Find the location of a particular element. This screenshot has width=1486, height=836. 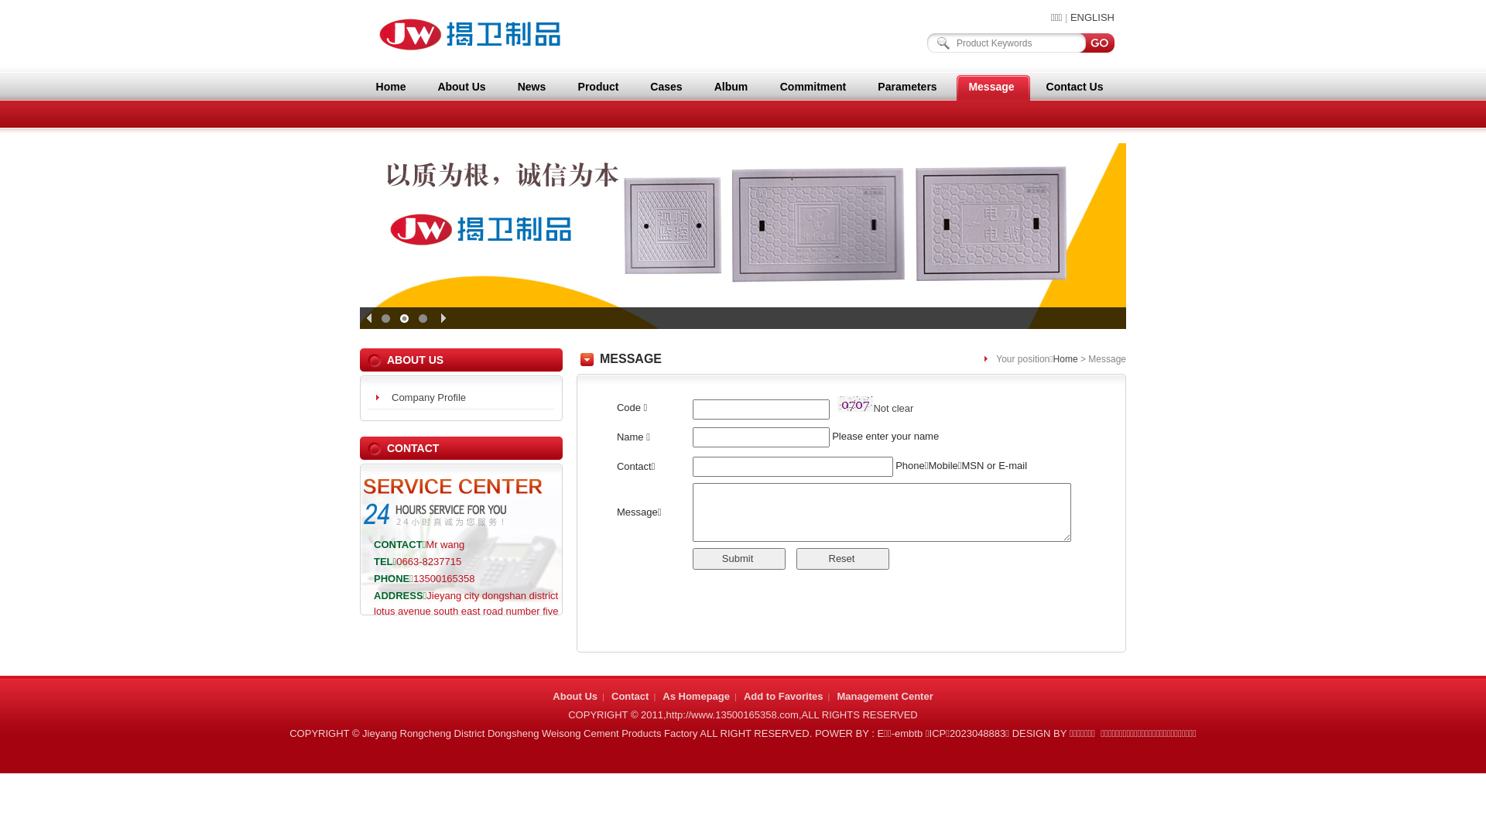

About Us is located at coordinates (575, 697).